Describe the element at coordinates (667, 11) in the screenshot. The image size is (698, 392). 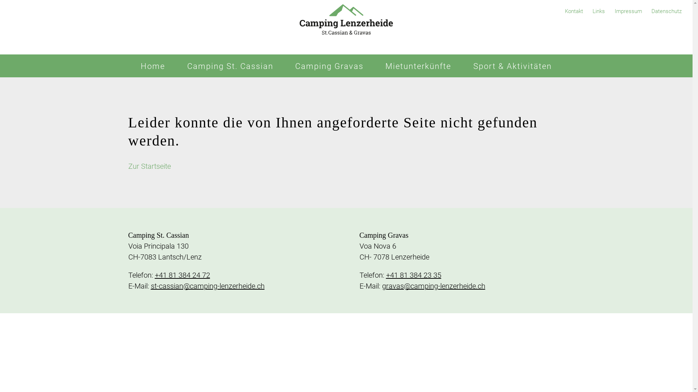
I see `Datenschutz` at that location.